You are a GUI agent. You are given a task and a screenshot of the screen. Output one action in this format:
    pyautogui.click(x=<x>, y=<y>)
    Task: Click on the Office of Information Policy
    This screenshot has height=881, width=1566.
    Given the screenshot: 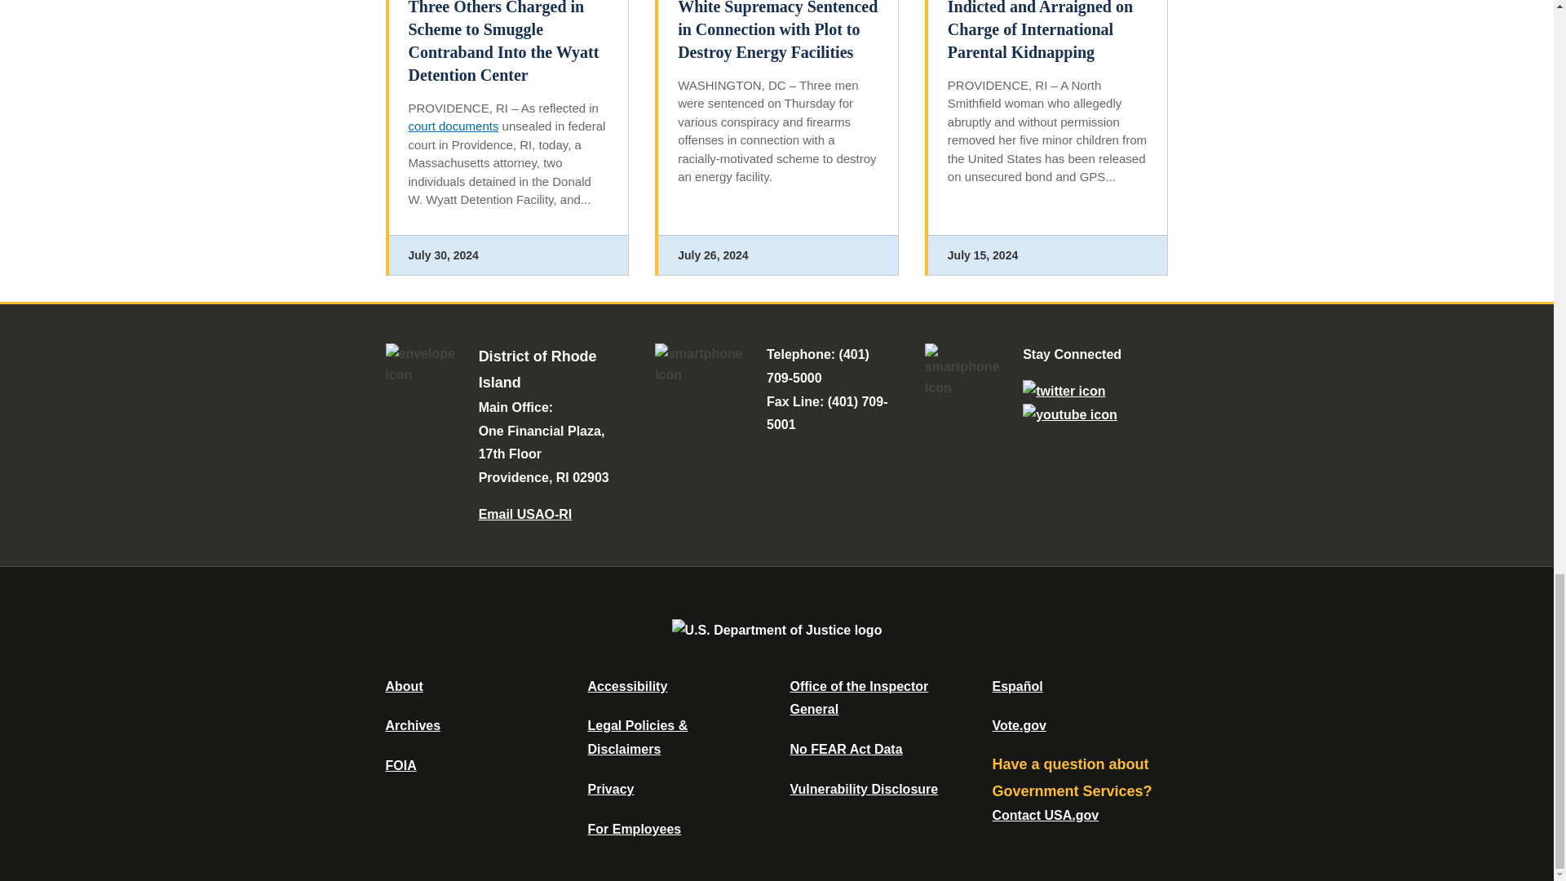 What is the action you would take?
    pyautogui.click(x=400, y=765)
    